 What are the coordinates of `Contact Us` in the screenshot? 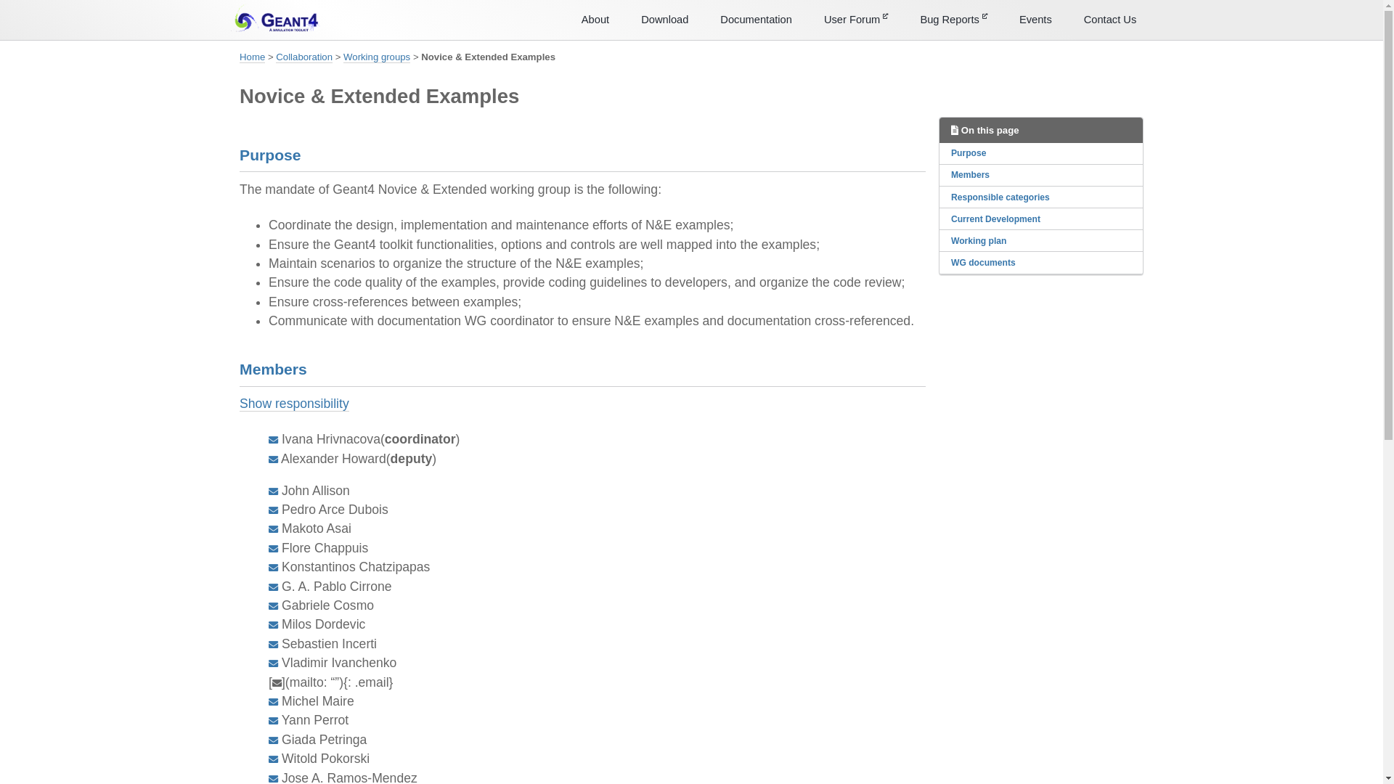 It's located at (1111, 20).